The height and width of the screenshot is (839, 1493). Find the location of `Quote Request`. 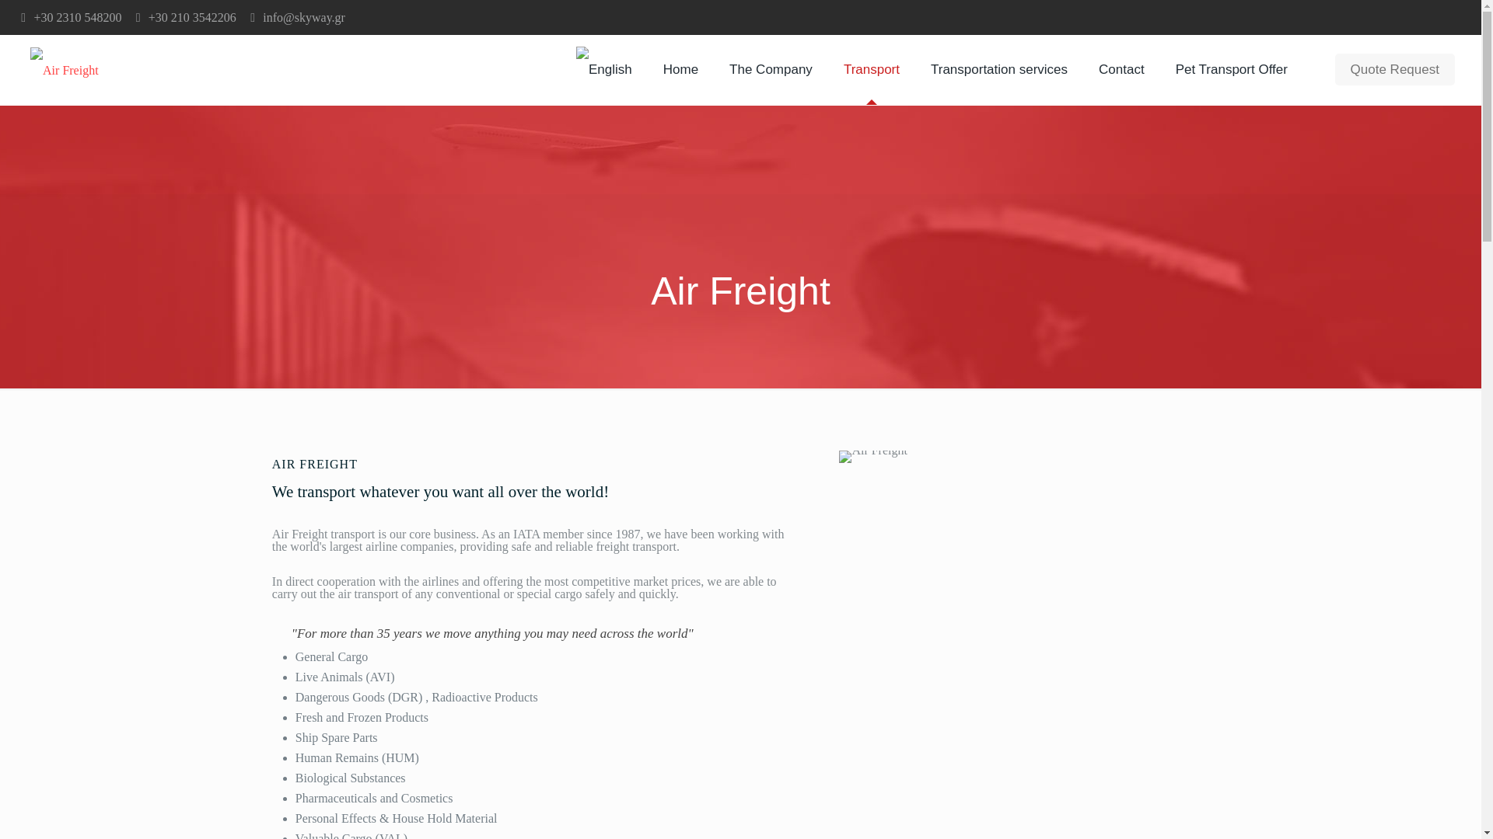

Quote Request is located at coordinates (1394, 70).